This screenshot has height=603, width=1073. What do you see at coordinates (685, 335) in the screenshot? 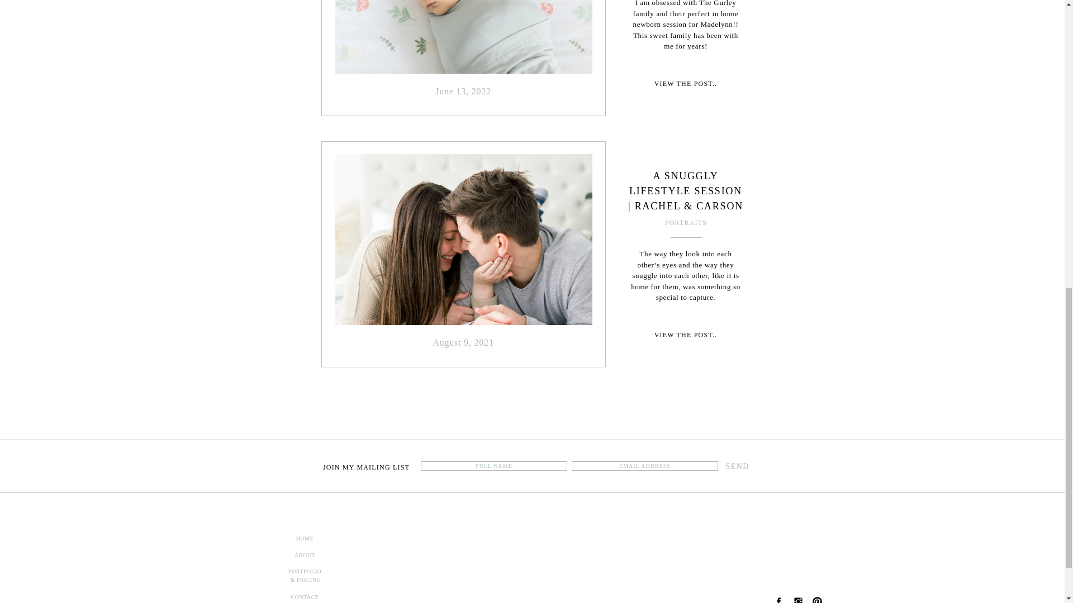
I see `VIEW THE POST..` at bounding box center [685, 335].